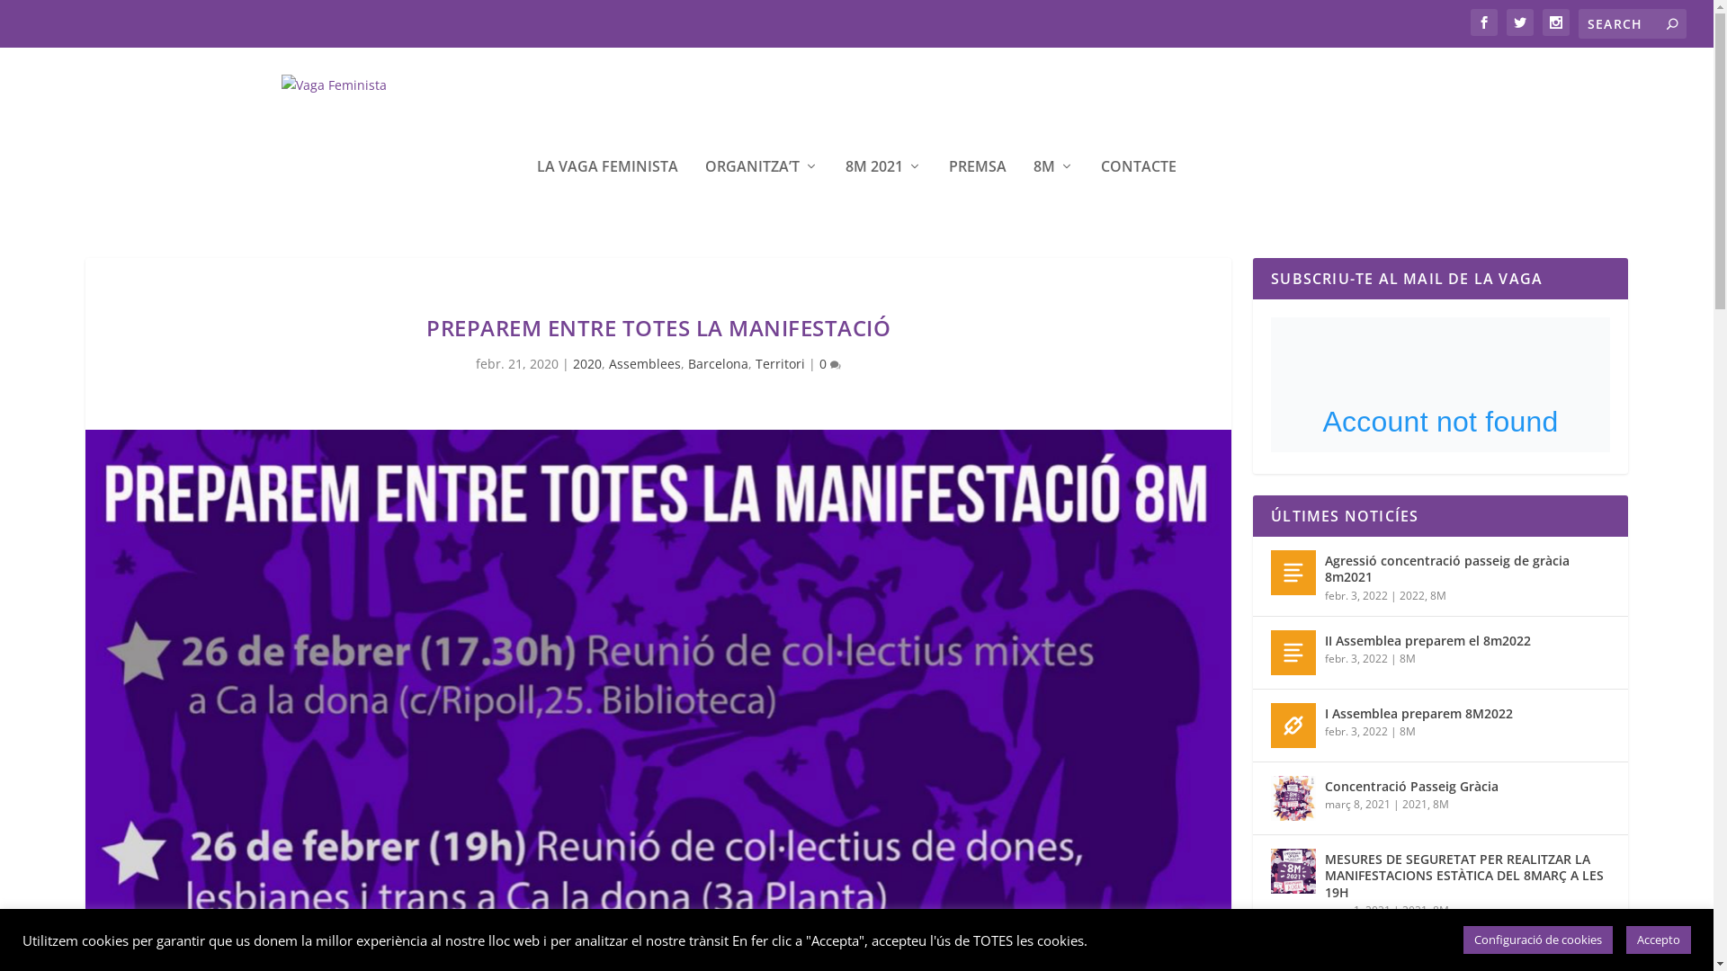  I want to click on I Assemblea preparem 8M2022, so click(1293, 726).